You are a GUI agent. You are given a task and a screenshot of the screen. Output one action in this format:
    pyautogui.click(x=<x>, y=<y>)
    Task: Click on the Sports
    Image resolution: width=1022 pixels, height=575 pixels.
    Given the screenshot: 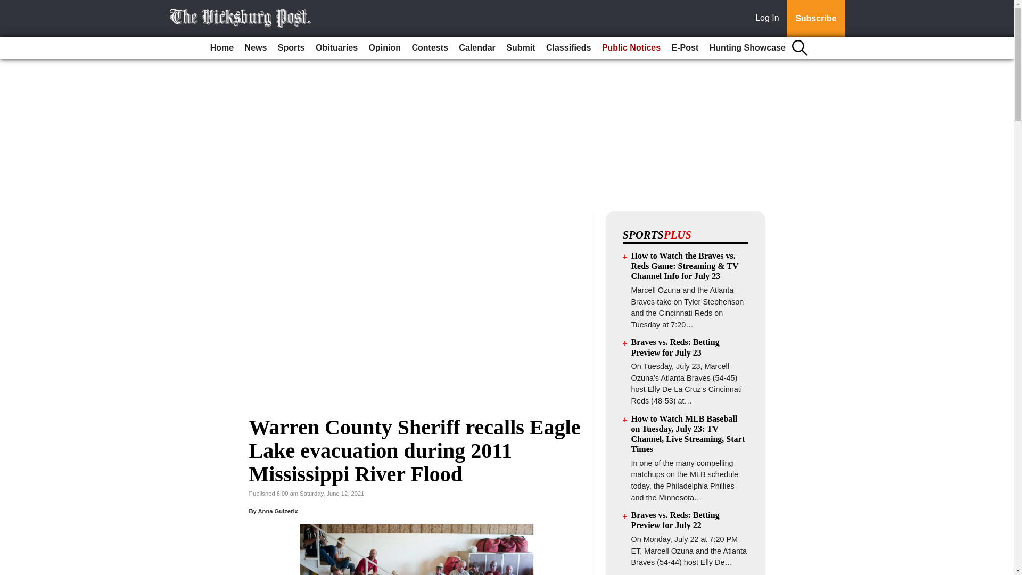 What is the action you would take?
    pyautogui.click(x=292, y=48)
    